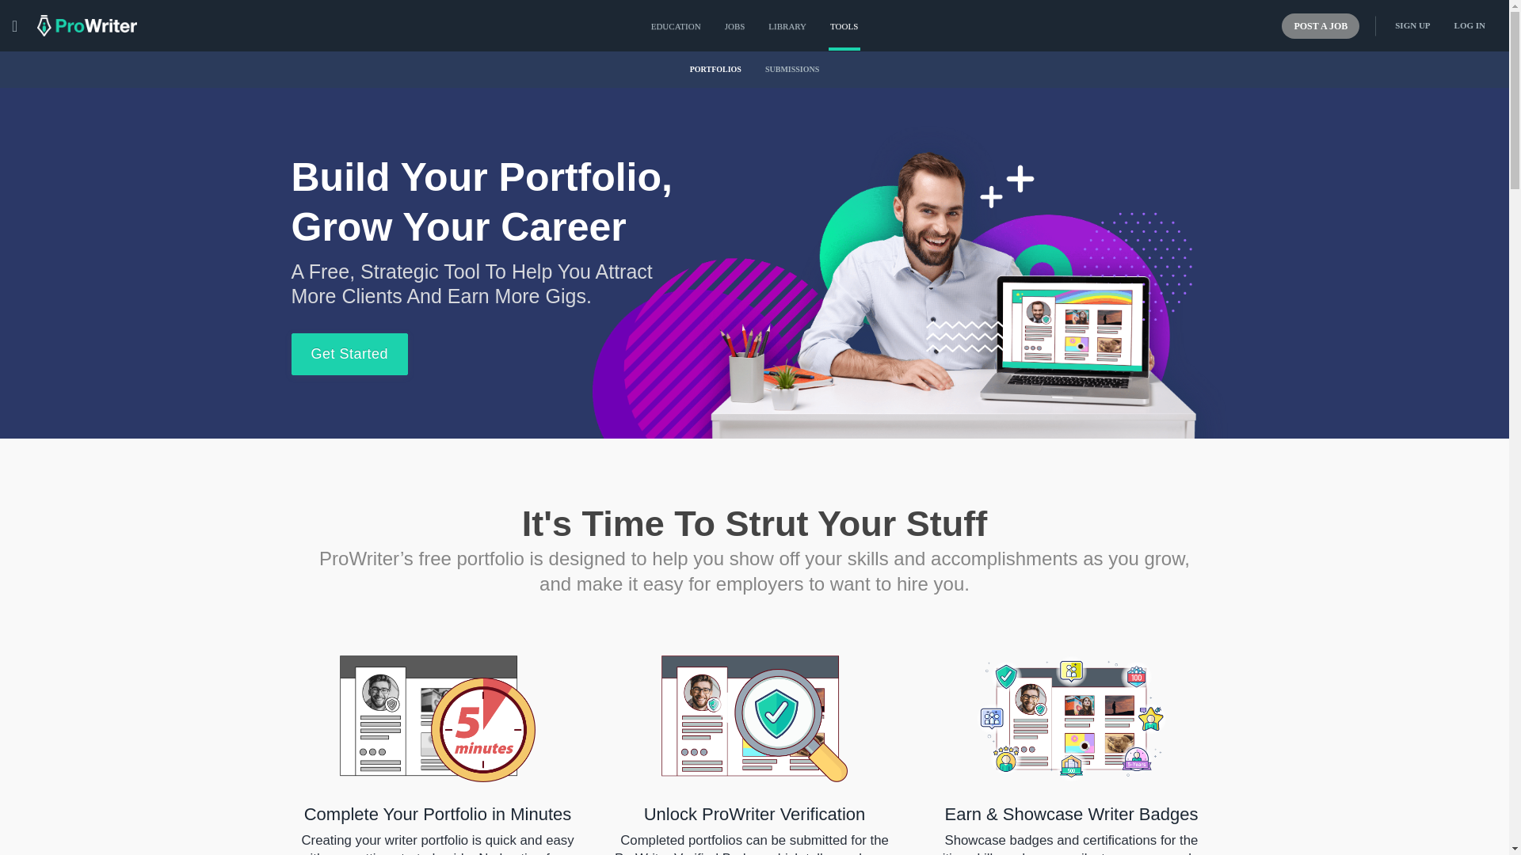 Image resolution: width=1521 pixels, height=855 pixels. Describe the element at coordinates (791, 70) in the screenshot. I see `SUBMISSIONS` at that location.